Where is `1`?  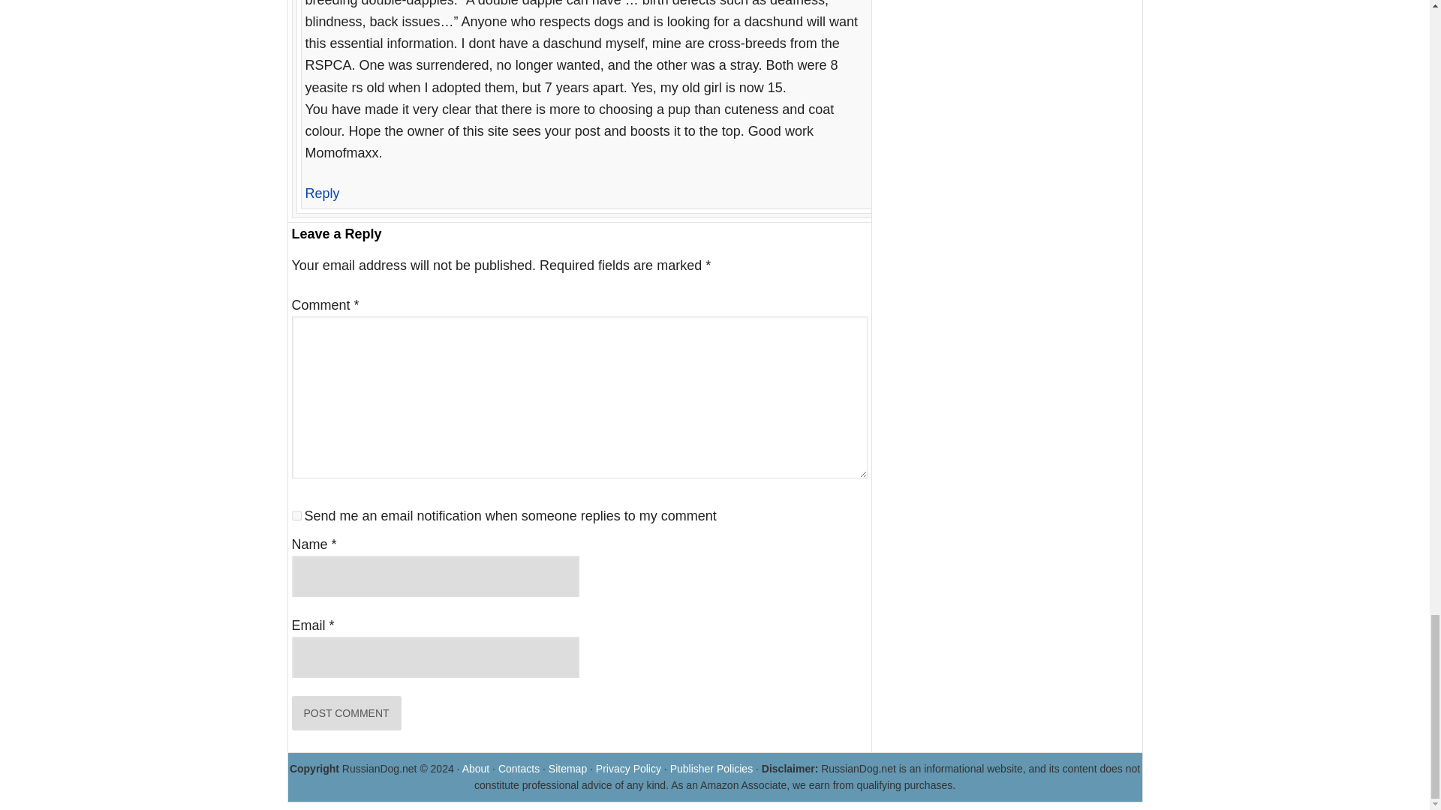 1 is located at coordinates (296, 516).